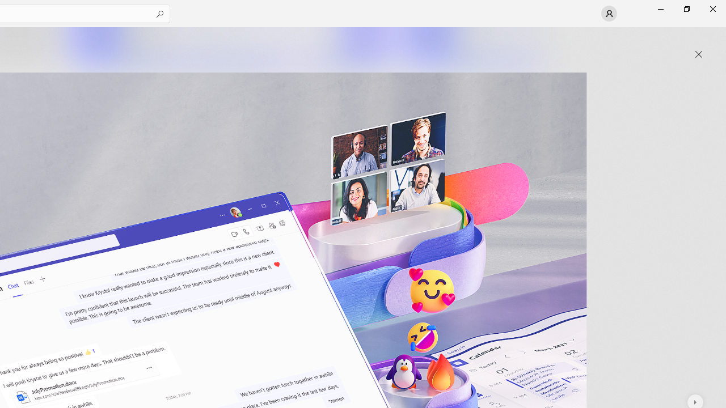 The image size is (726, 408). Describe the element at coordinates (609, 14) in the screenshot. I see `User profile` at that location.